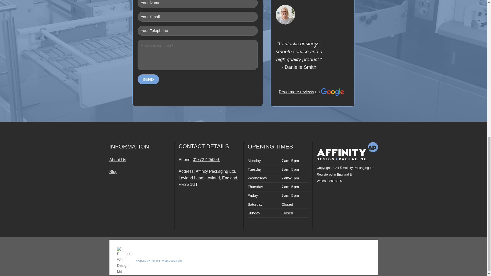 Image resolution: width=491 pixels, height=276 pixels. What do you see at coordinates (118, 159) in the screenshot?
I see `About Us` at bounding box center [118, 159].